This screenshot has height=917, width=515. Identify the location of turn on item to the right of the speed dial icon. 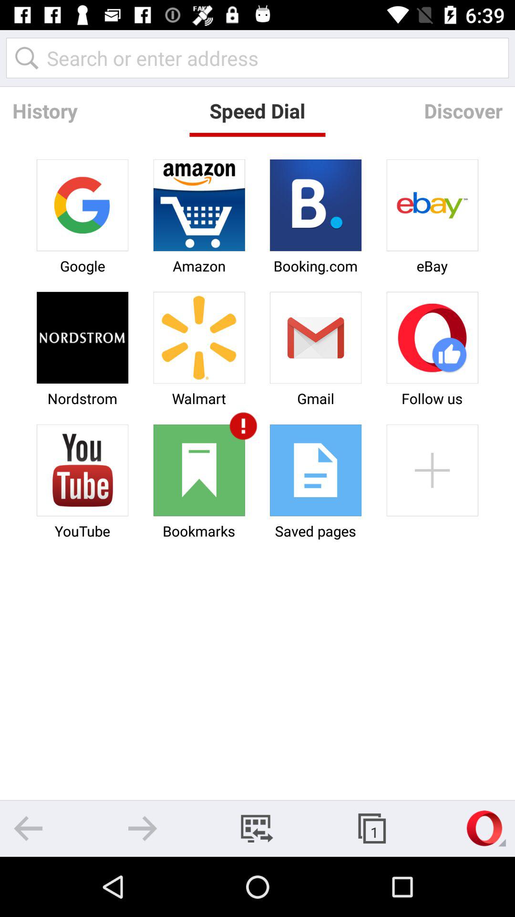
(463, 111).